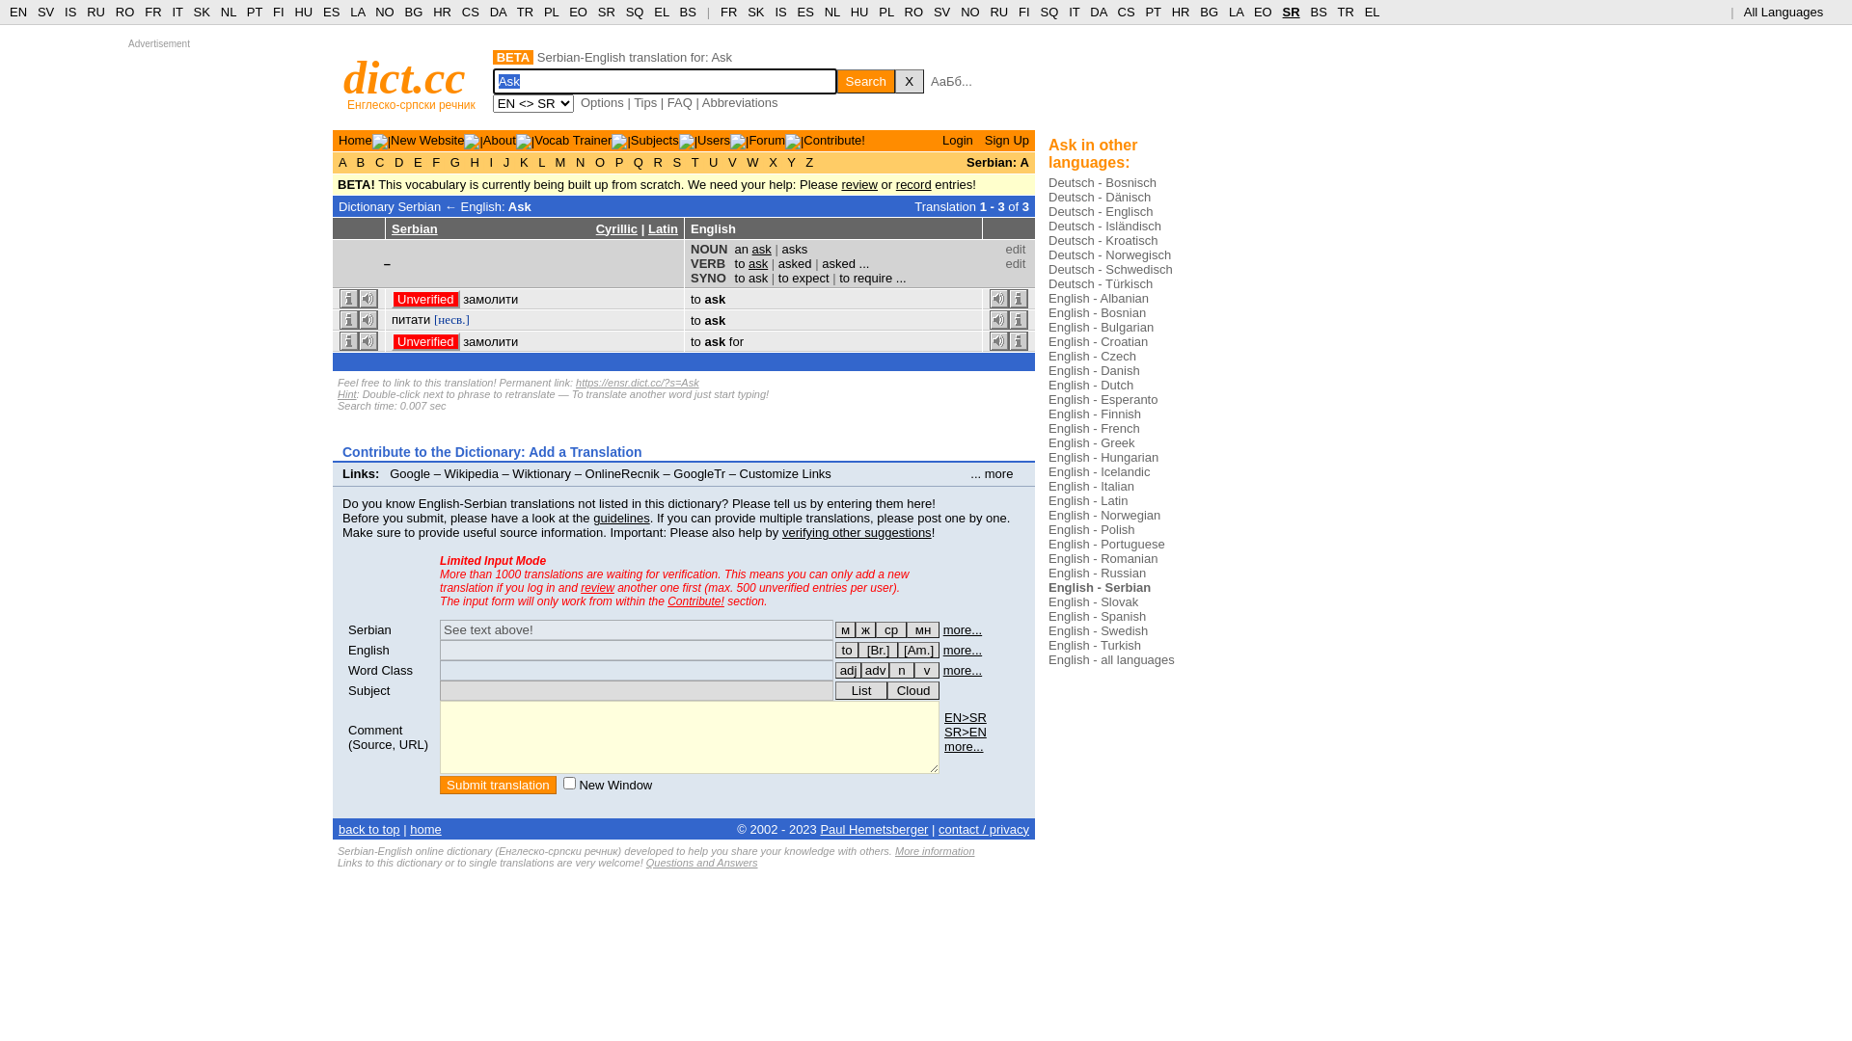 This screenshot has height=1041, width=1852. What do you see at coordinates (958, 141) in the screenshot?
I see `Login` at bounding box center [958, 141].